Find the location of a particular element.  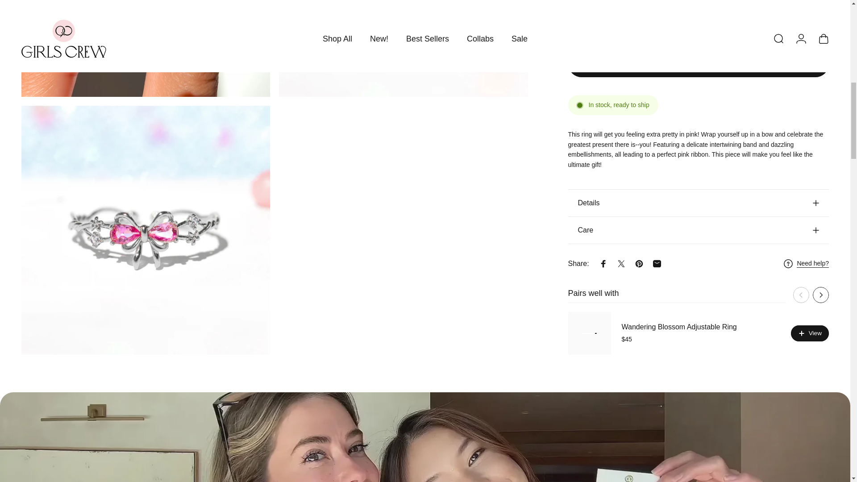

Share by Email is located at coordinates (657, 35).